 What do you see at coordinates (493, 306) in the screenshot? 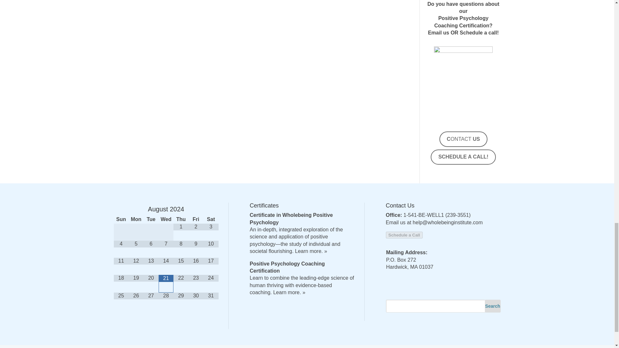
I see `Search` at bounding box center [493, 306].